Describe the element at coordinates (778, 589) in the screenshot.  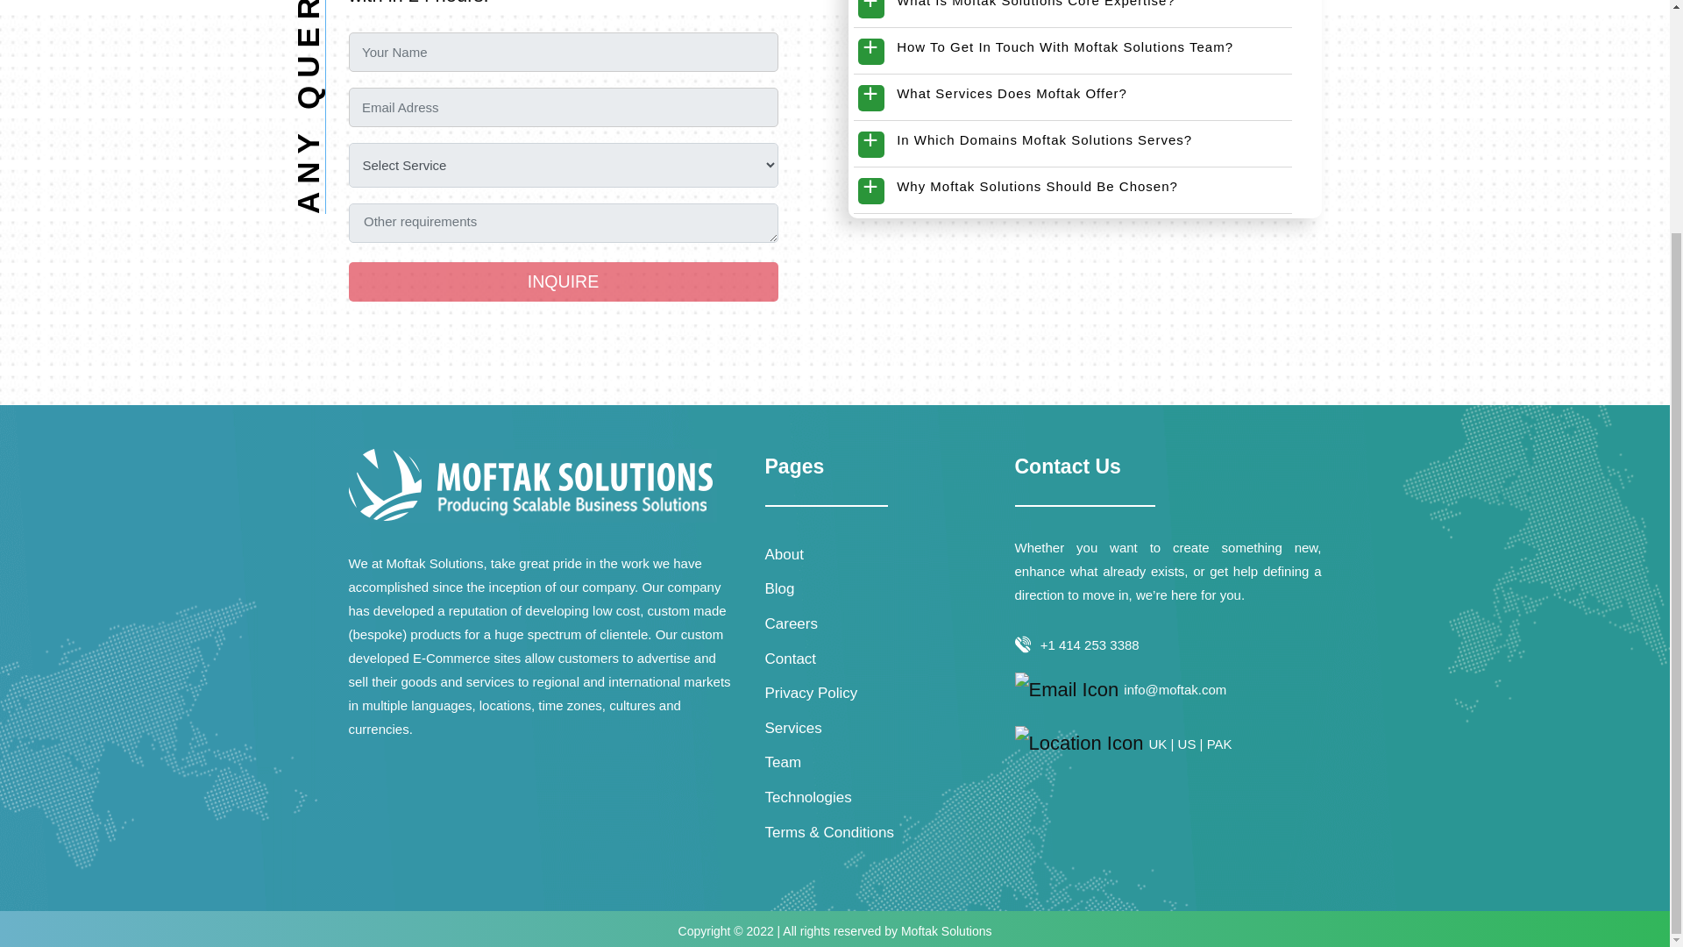
I see `Blog` at that location.